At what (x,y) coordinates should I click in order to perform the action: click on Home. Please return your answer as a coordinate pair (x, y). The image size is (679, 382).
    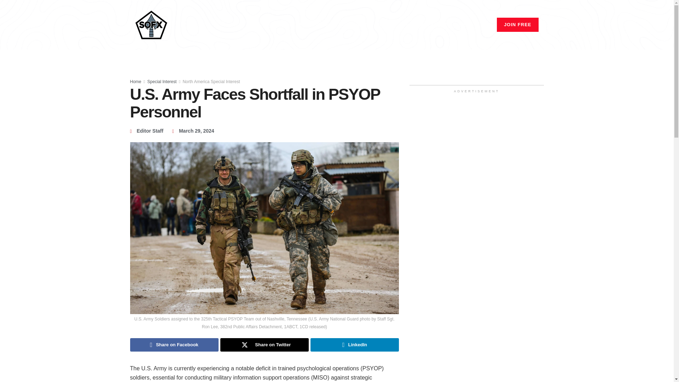
    Looking at the image, I should click on (304, 25).